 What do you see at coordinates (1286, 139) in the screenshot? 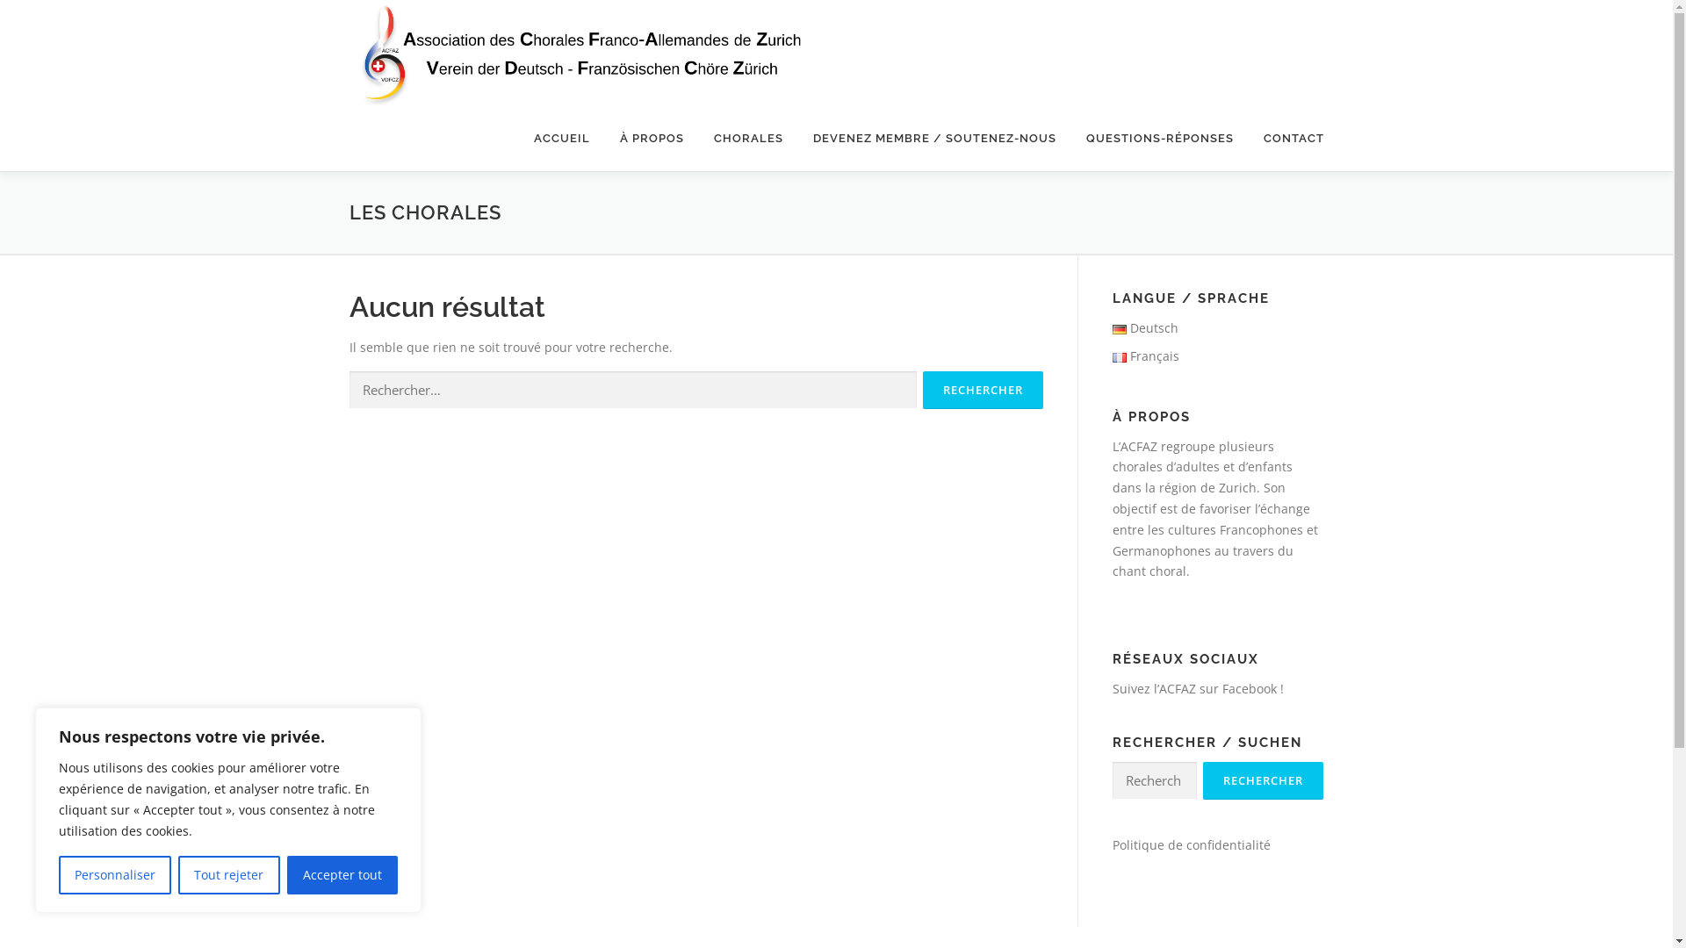
I see `CONTACT` at bounding box center [1286, 139].